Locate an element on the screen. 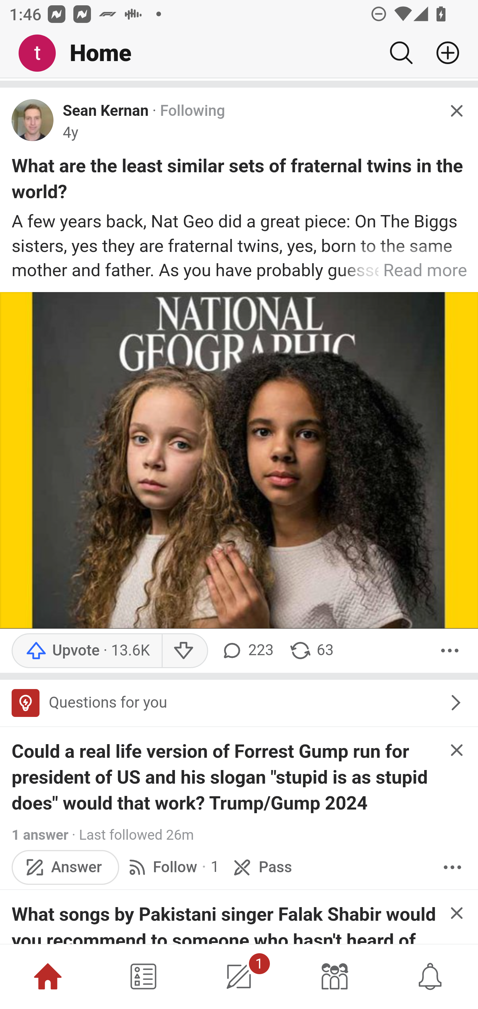  Profile photo for Sean Kernan is located at coordinates (33, 120).